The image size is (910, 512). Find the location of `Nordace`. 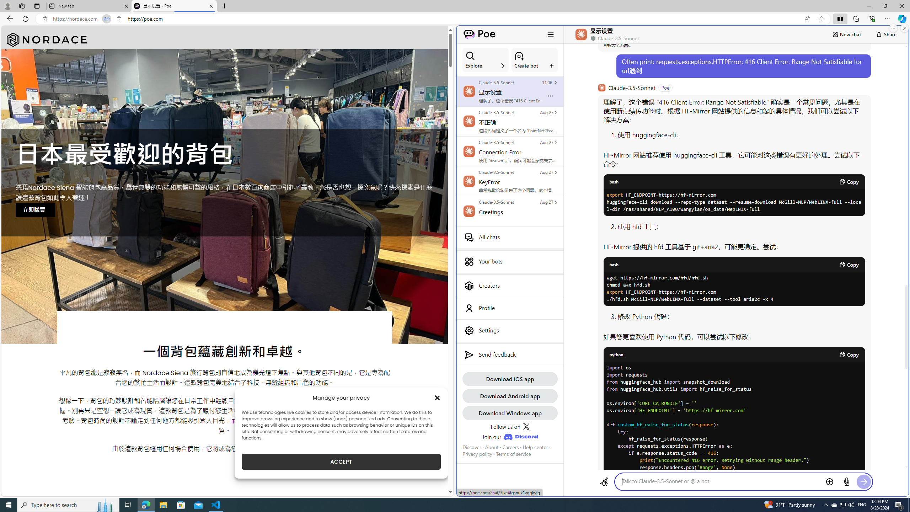

Nordace is located at coordinates (47, 40).